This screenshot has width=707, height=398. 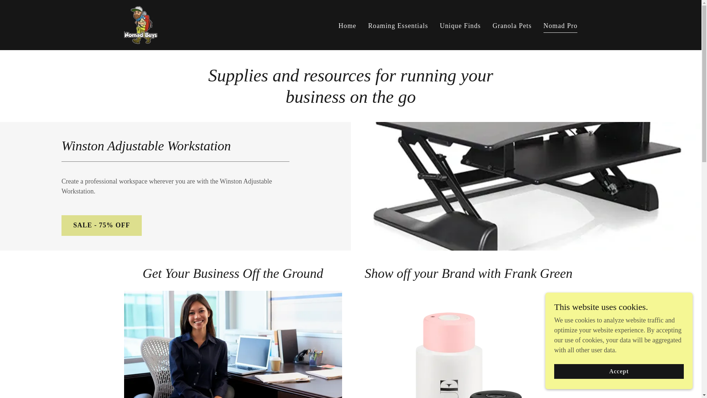 What do you see at coordinates (560, 27) in the screenshot?
I see `Nomad Pro` at bounding box center [560, 27].